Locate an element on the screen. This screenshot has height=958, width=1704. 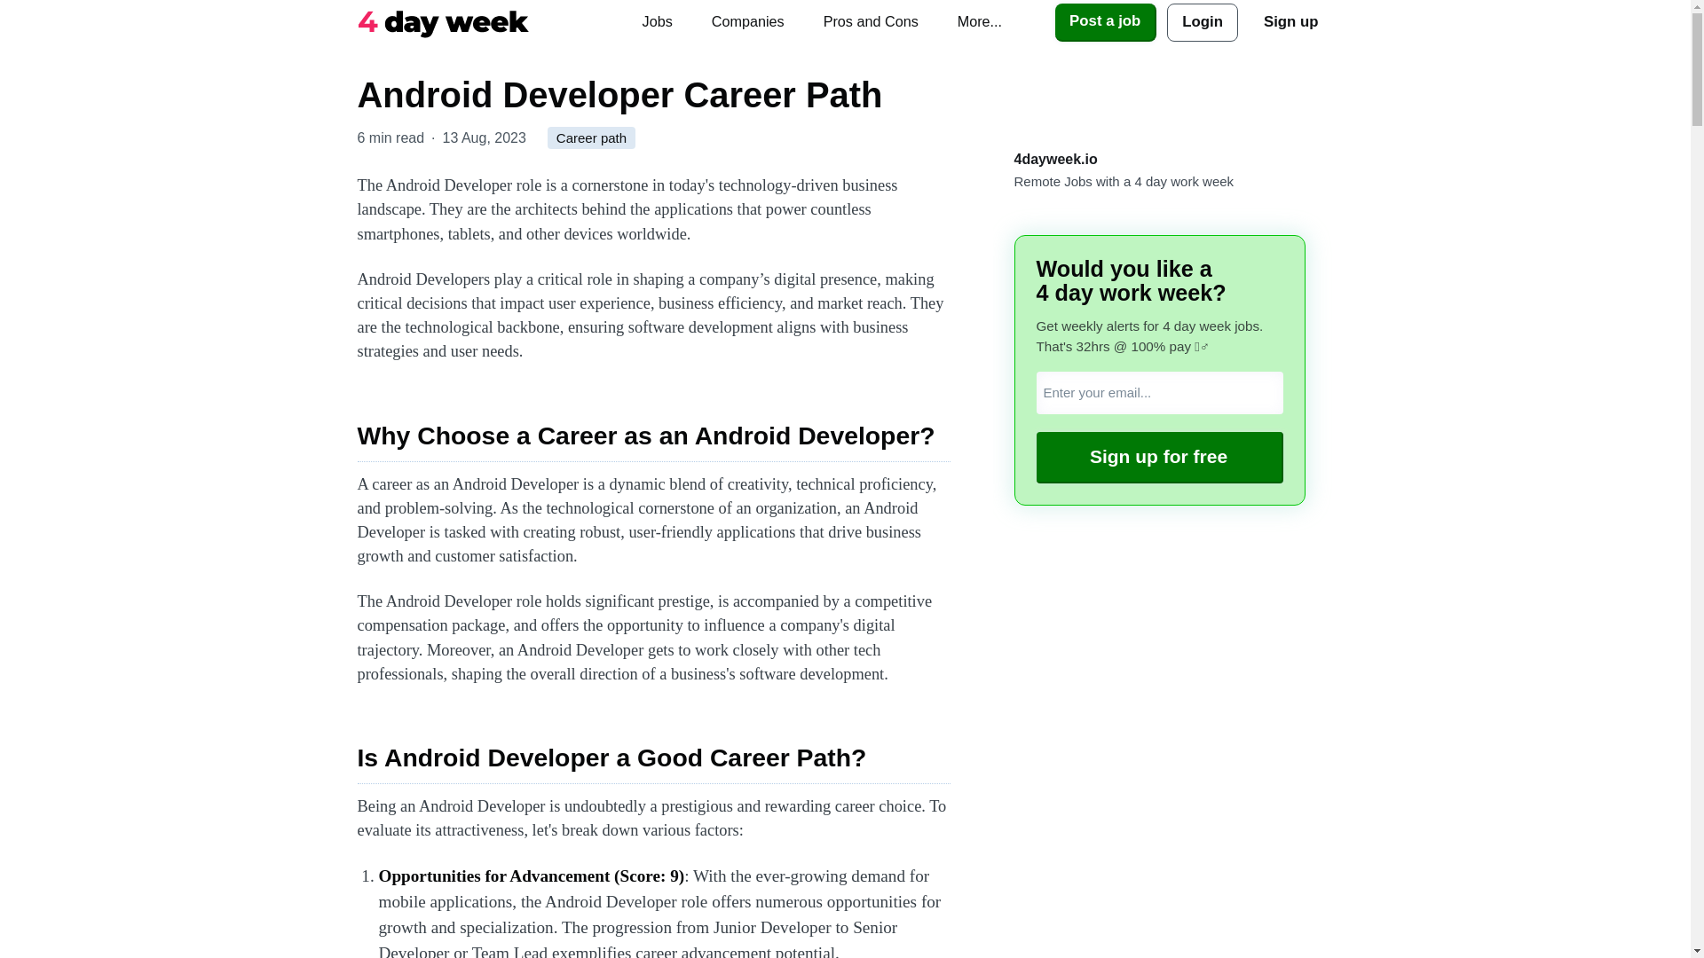
Pros and Cons is located at coordinates (871, 21).